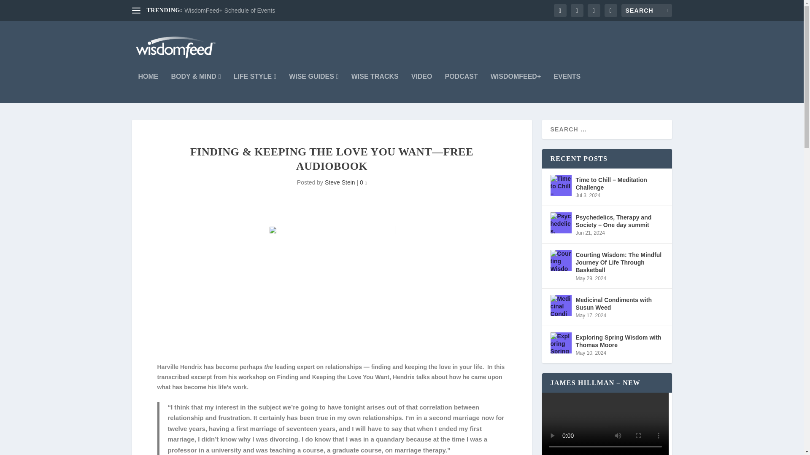  What do you see at coordinates (314, 88) in the screenshot?
I see `WISE GUIDES` at bounding box center [314, 88].